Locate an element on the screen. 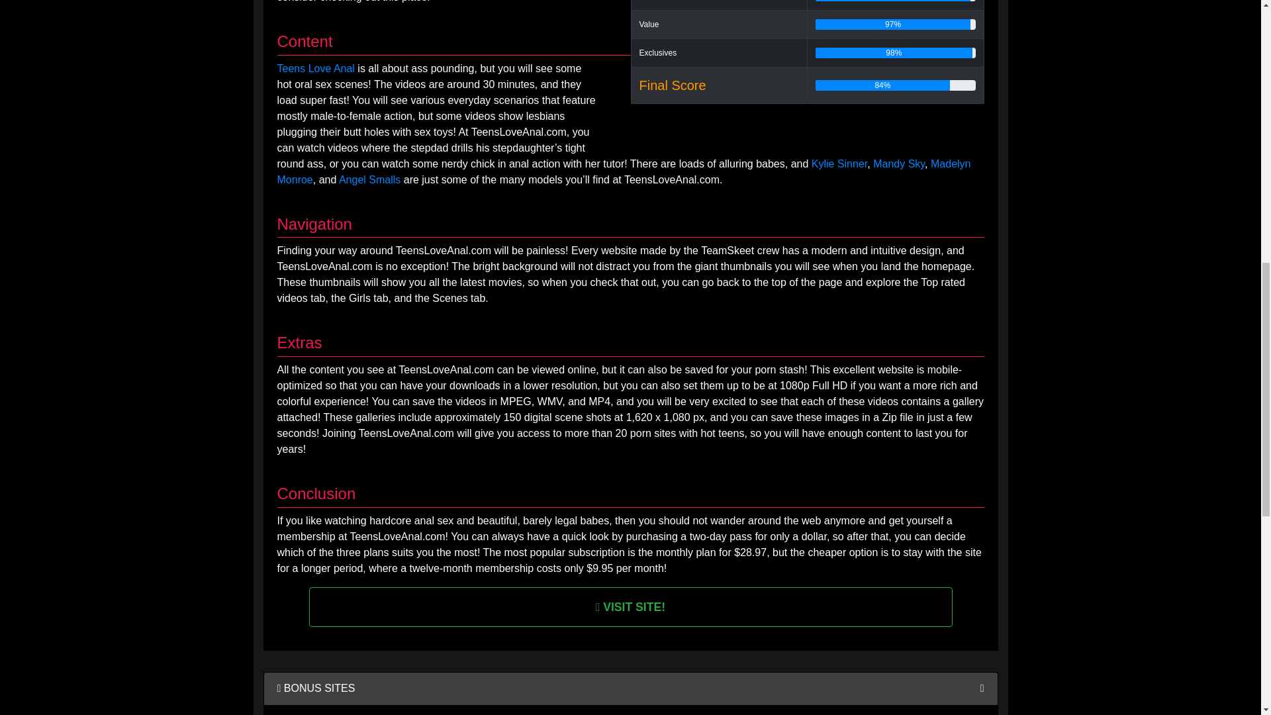 Image resolution: width=1271 pixels, height=715 pixels. Mandy Sky is located at coordinates (899, 163).